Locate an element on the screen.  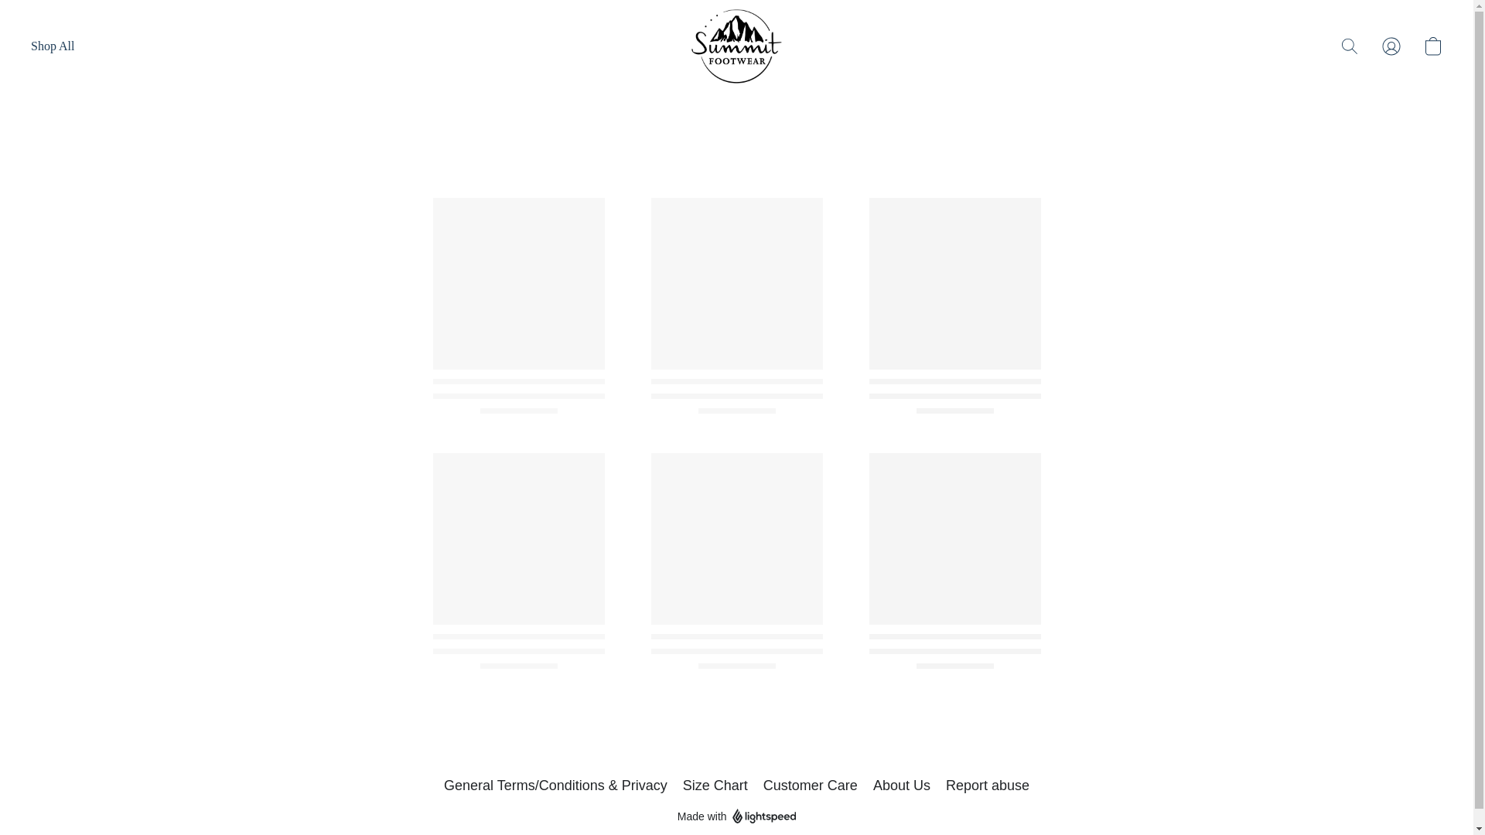
Shop All is located at coordinates (53, 46).